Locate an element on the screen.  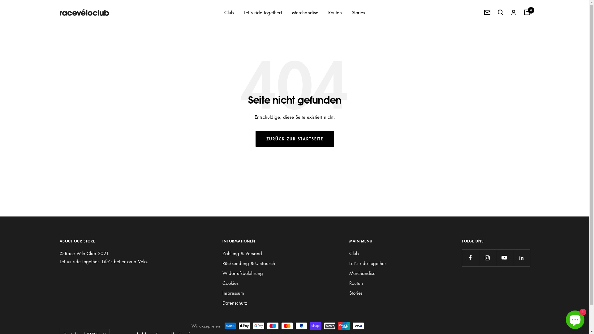
DE is located at coordinates (87, 230).